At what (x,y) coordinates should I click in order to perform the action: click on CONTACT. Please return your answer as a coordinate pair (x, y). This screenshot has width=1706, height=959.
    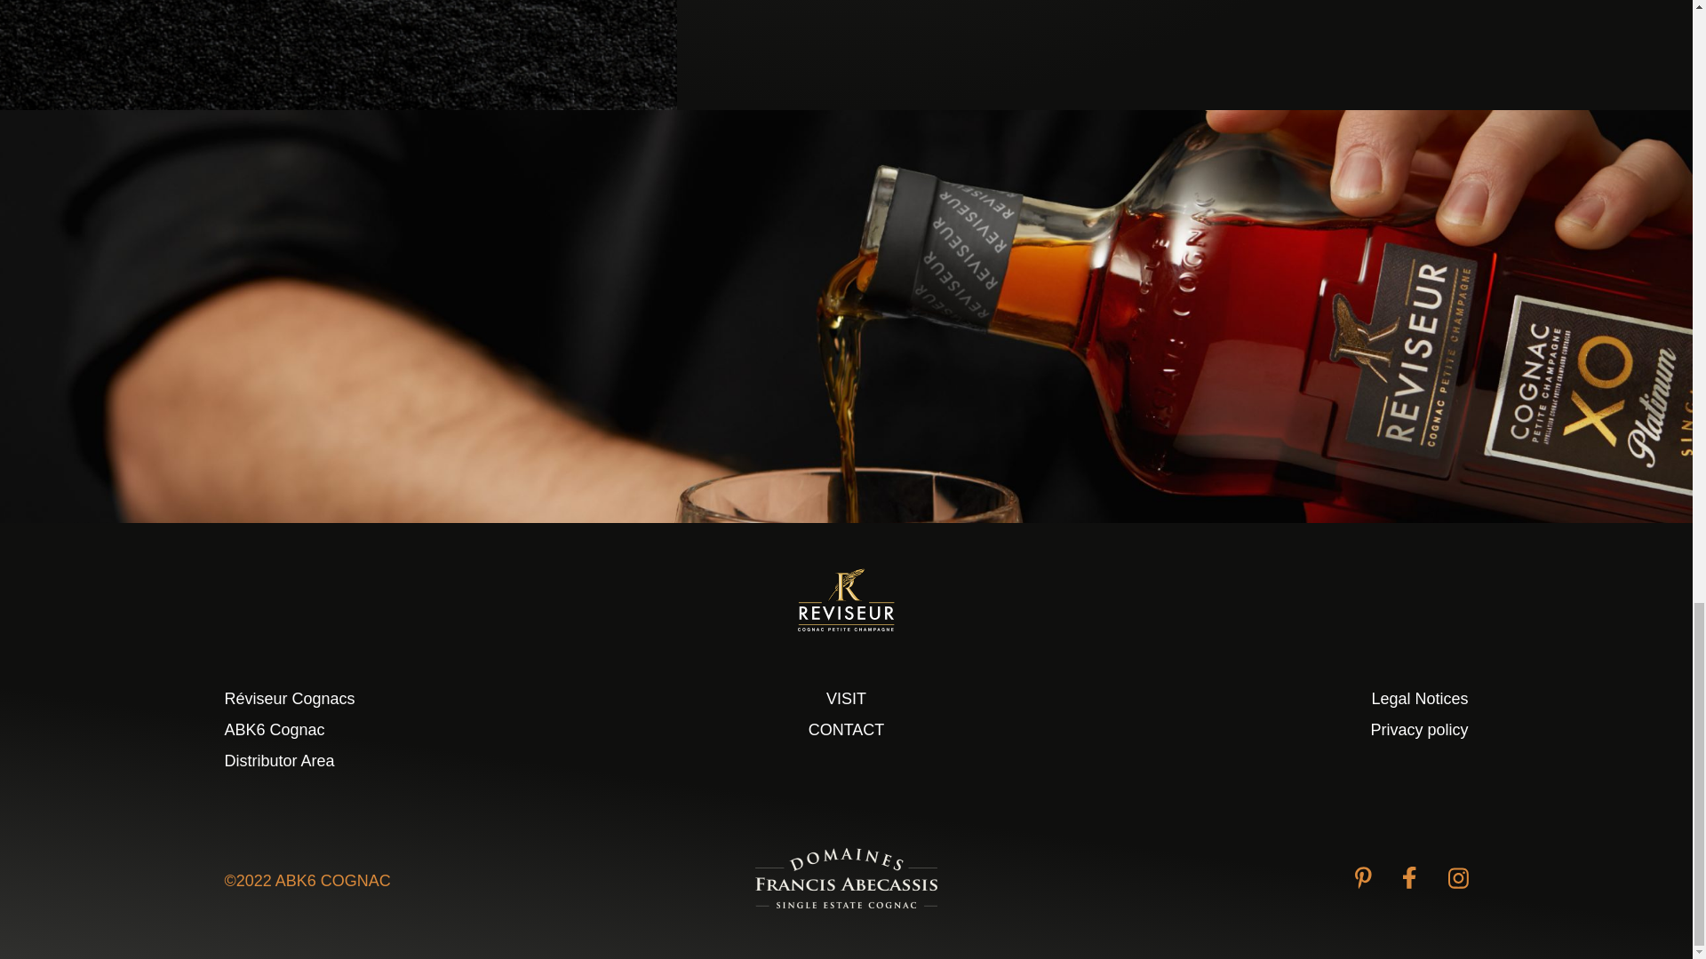
    Looking at the image, I should click on (847, 730).